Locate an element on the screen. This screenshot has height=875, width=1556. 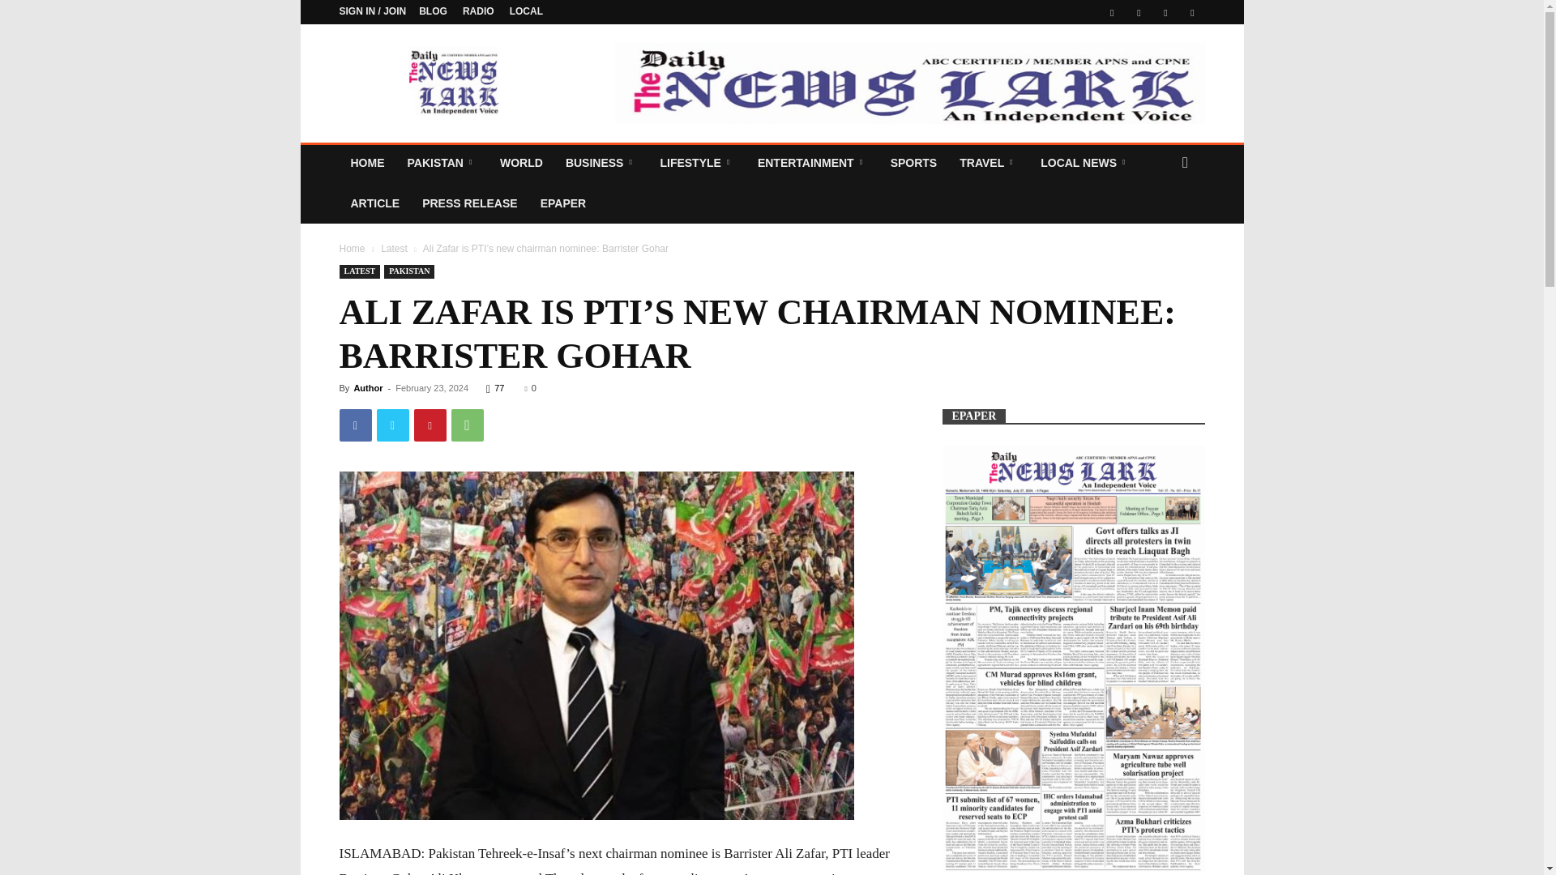
Twitter is located at coordinates (1139, 12).